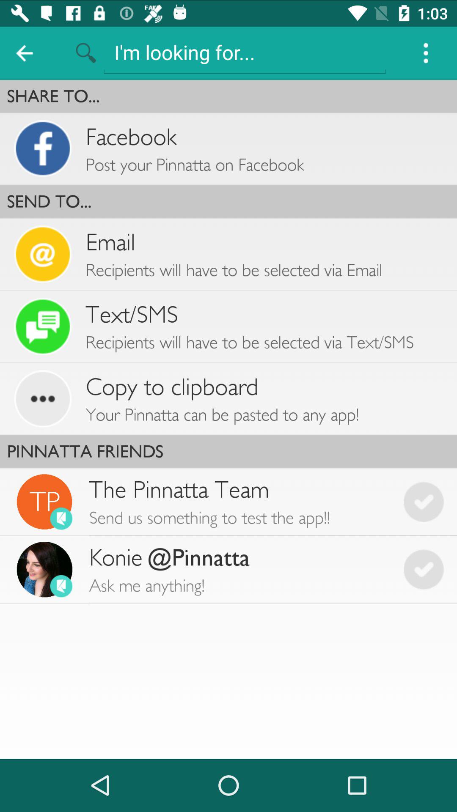 The image size is (457, 812). Describe the element at coordinates (172, 387) in the screenshot. I see `turn off copy to clipboard item` at that location.